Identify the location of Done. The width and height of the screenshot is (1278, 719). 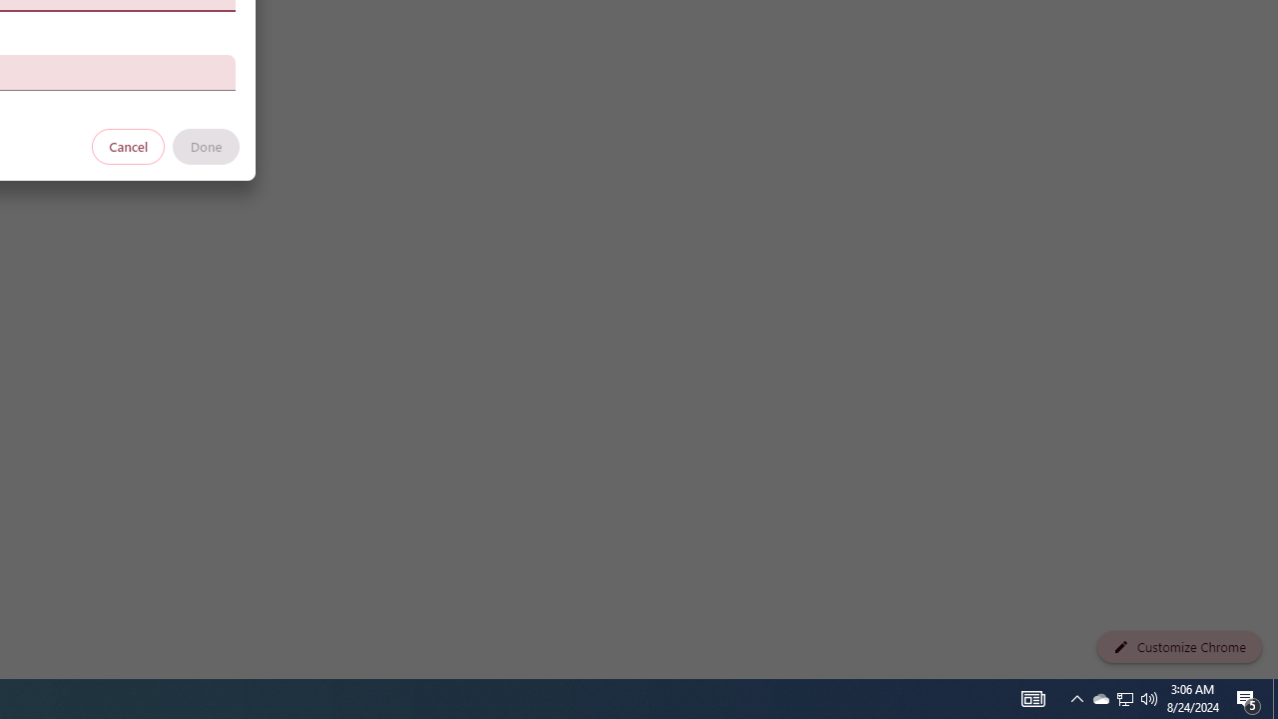
(206, 146).